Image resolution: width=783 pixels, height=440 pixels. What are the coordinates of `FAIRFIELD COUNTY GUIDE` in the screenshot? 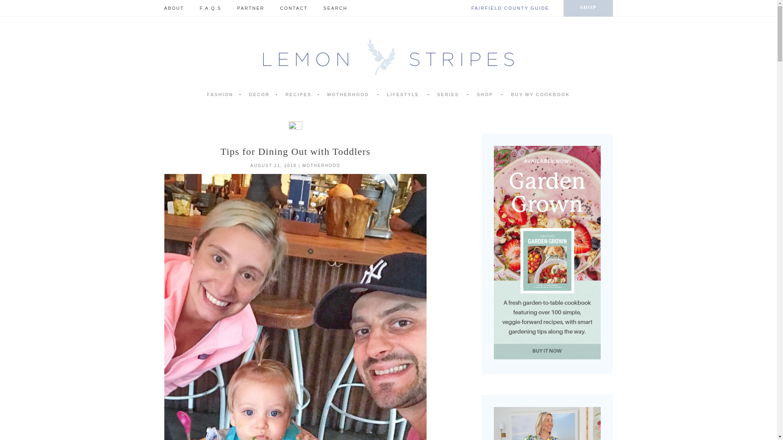 It's located at (510, 8).